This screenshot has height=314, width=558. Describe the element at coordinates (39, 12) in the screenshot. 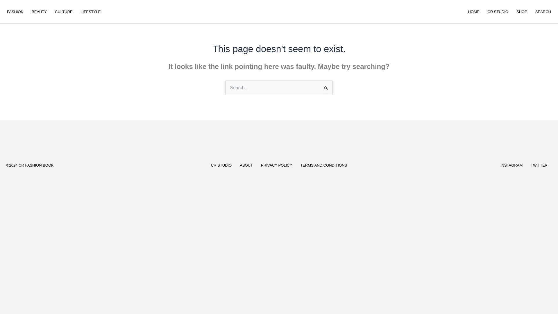

I see `BEAUTY` at that location.